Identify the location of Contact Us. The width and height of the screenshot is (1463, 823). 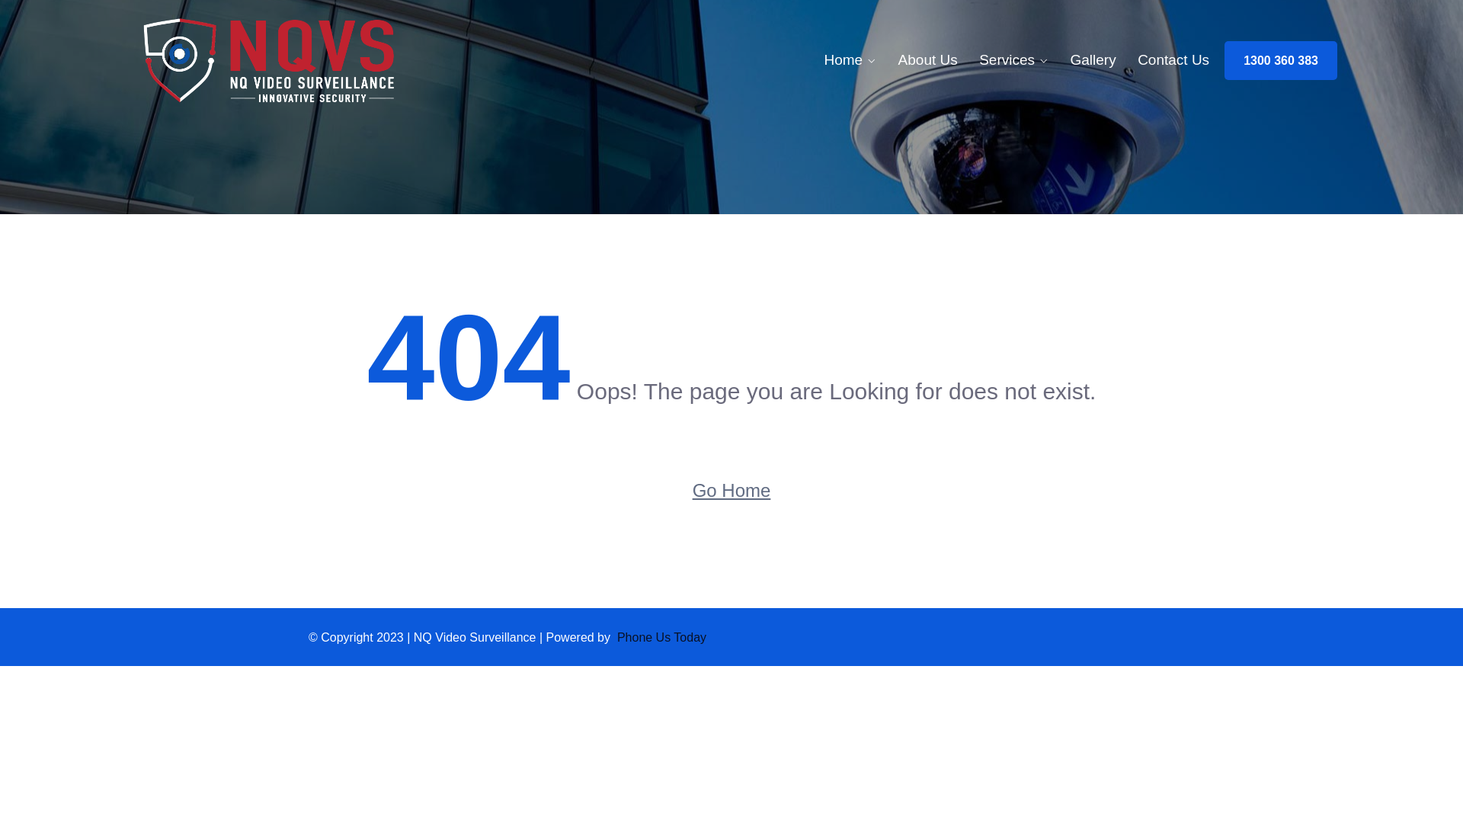
(1173, 60).